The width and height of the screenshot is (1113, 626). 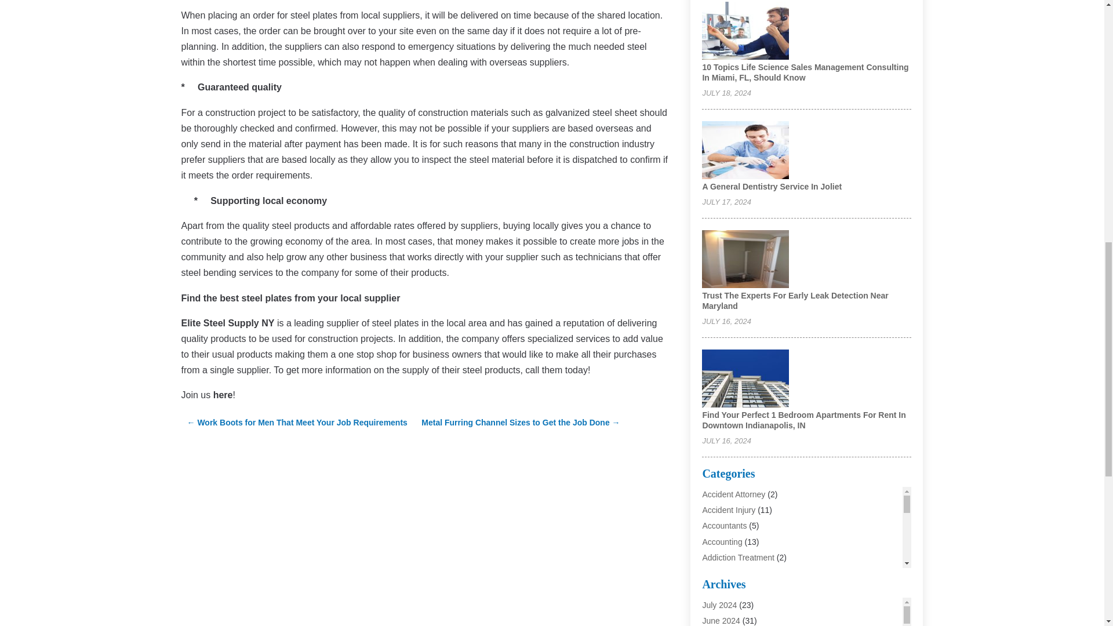 I want to click on Addiction Treatment Center, so click(x=751, y=573).